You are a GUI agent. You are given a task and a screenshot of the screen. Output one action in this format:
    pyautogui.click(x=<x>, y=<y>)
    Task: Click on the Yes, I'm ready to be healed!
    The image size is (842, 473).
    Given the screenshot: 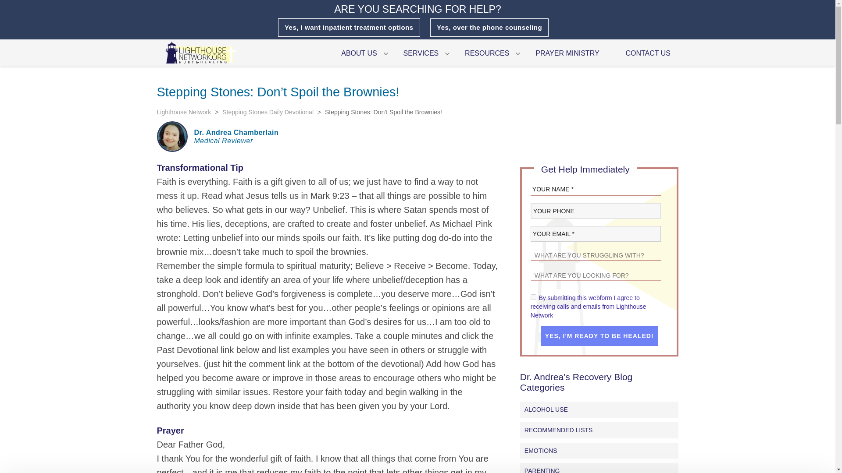 What is the action you would take?
    pyautogui.click(x=599, y=335)
    